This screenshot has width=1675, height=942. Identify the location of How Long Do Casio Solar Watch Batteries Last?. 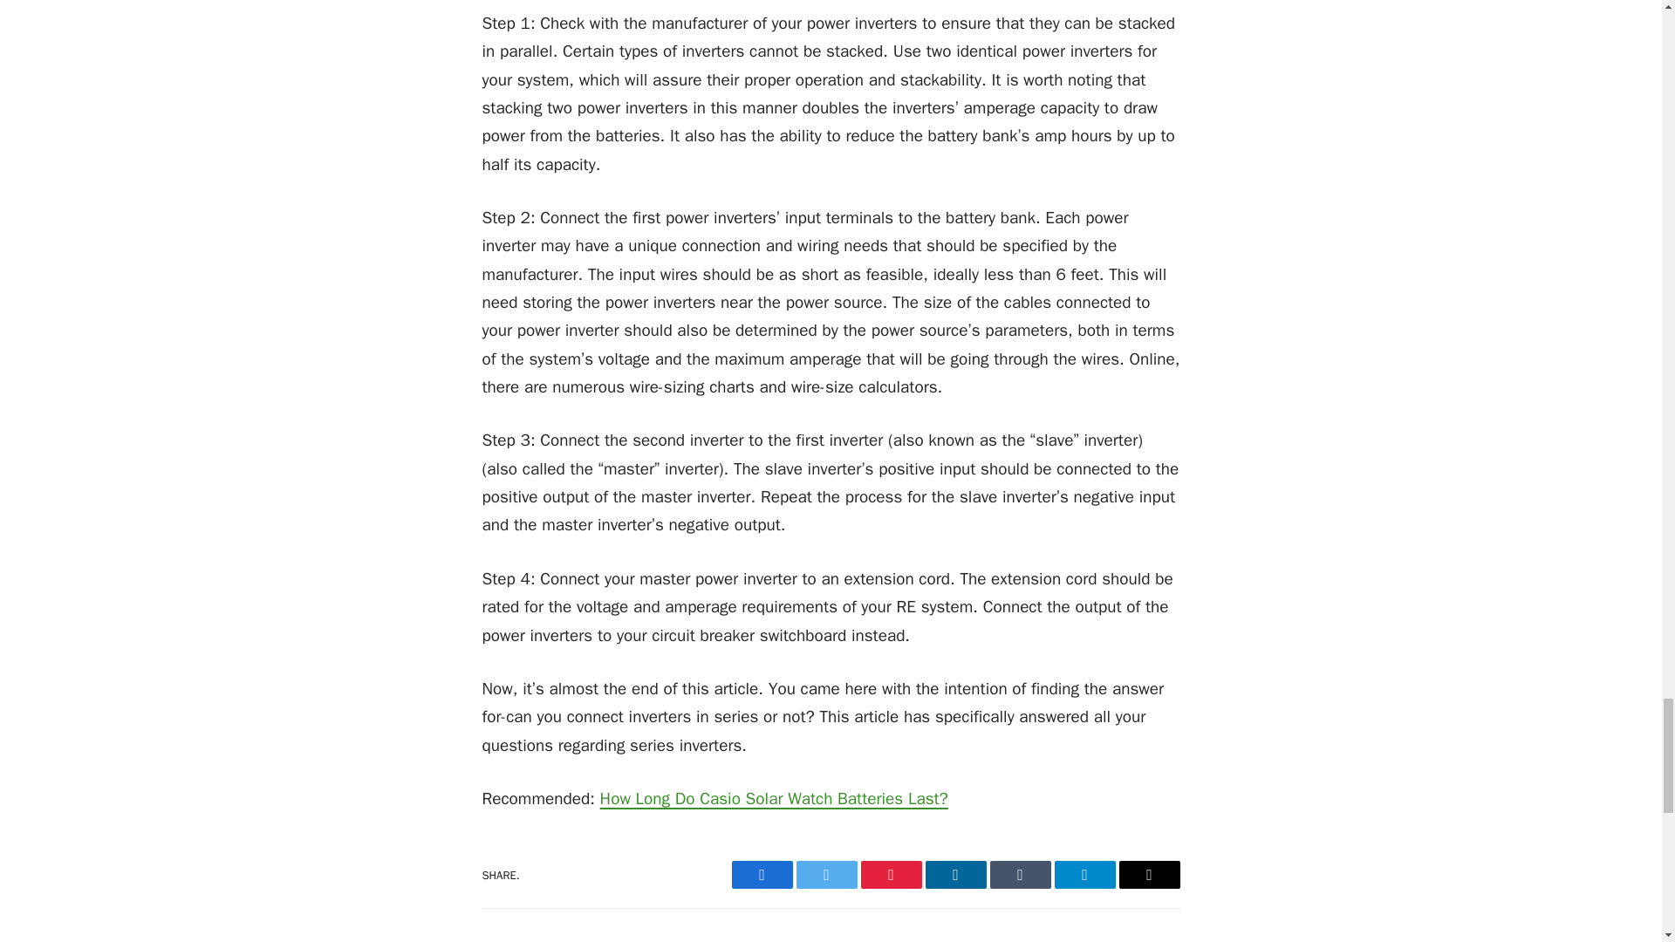
(773, 798).